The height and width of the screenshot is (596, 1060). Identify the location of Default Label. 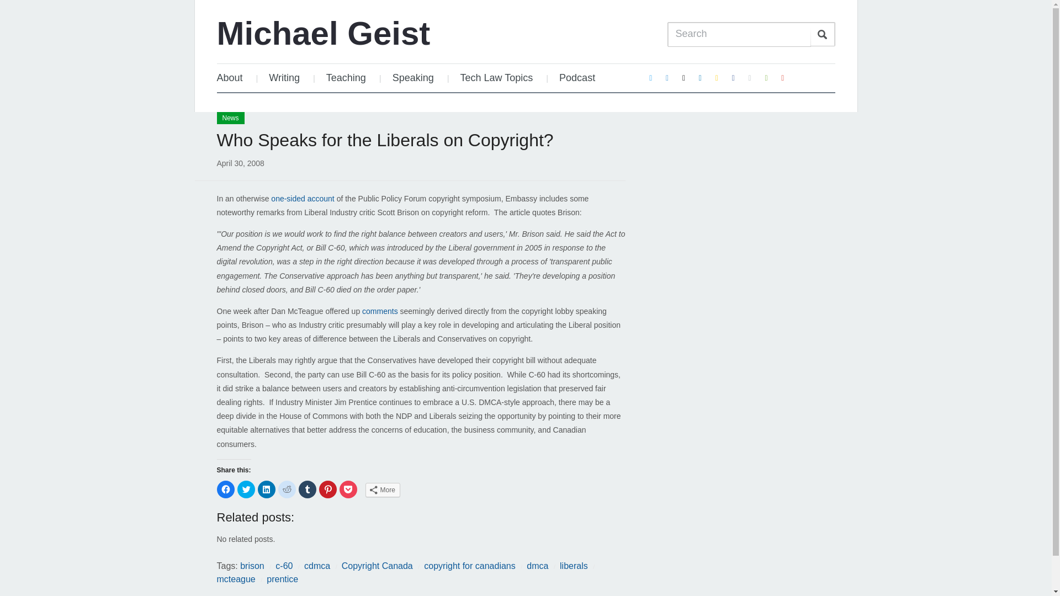
(750, 77).